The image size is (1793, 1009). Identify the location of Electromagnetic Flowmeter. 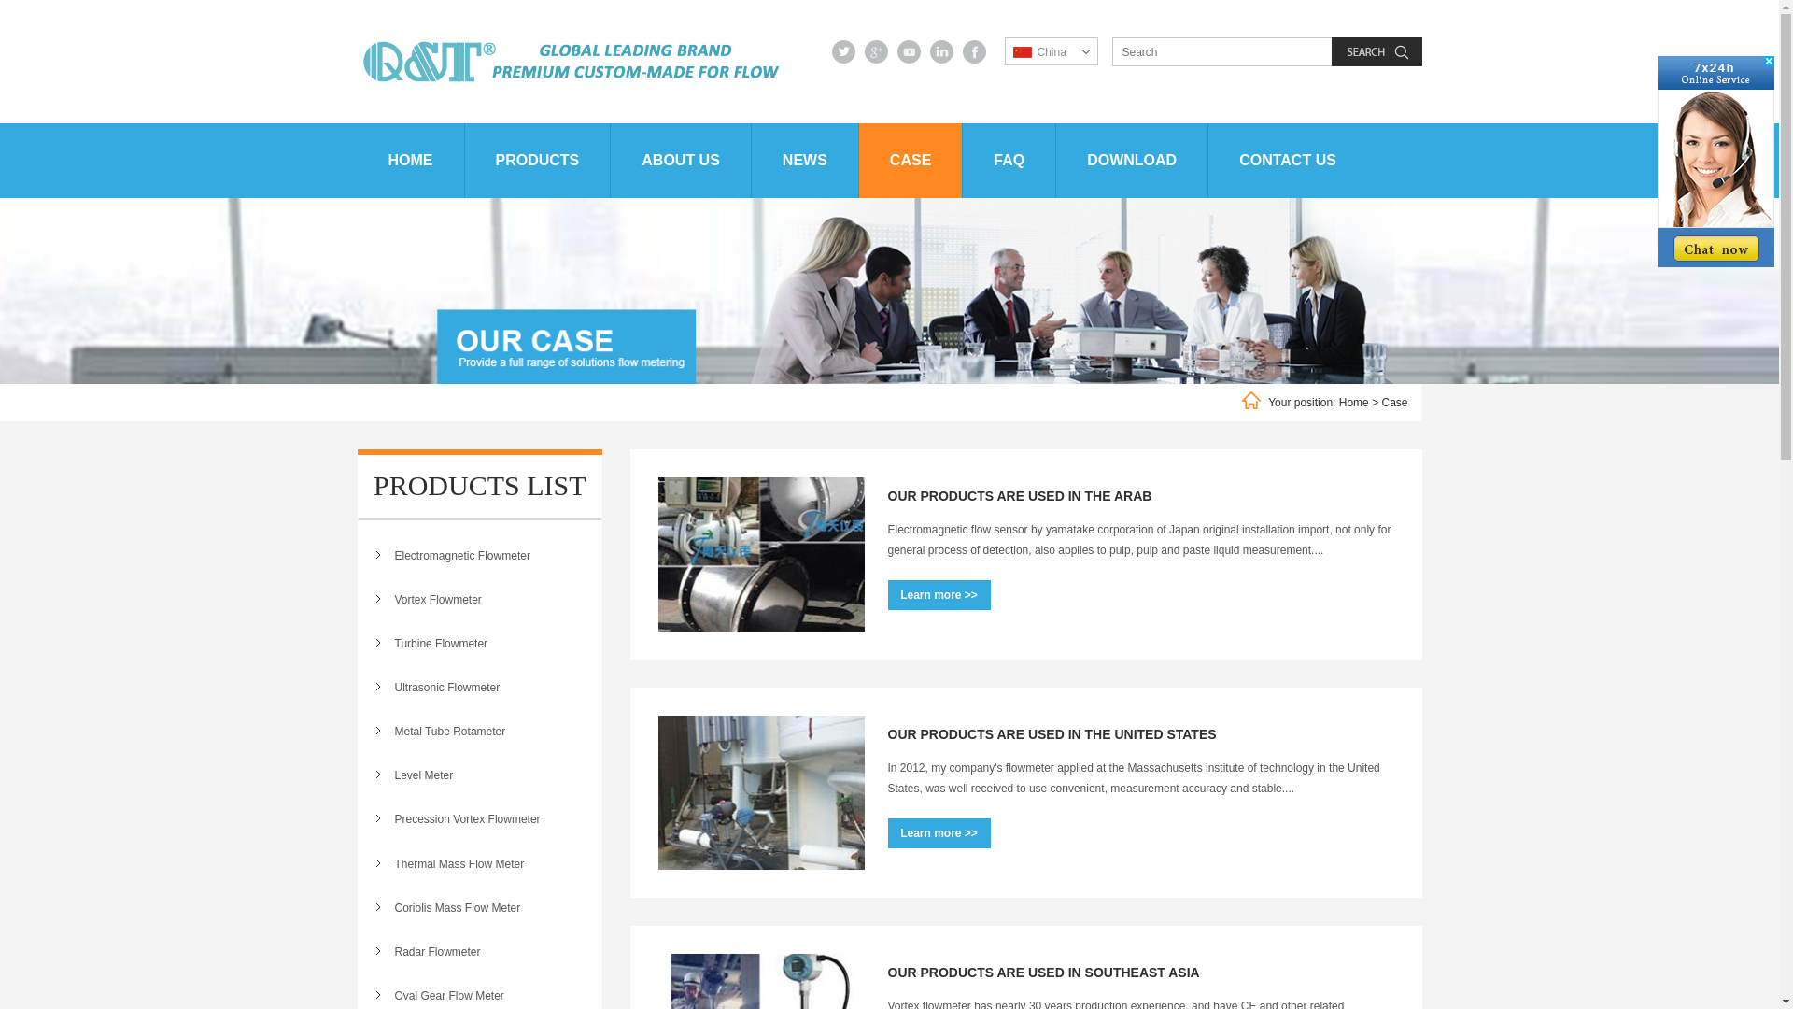
(480, 557).